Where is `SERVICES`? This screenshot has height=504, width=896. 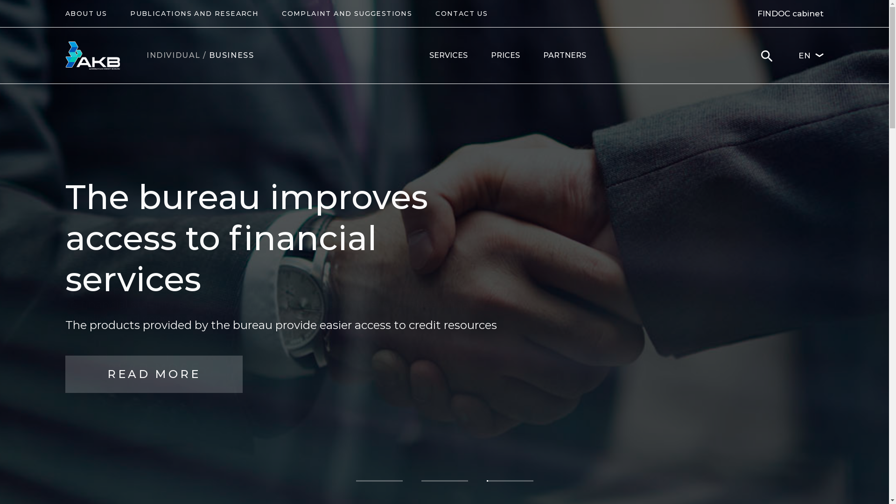 SERVICES is located at coordinates (448, 56).